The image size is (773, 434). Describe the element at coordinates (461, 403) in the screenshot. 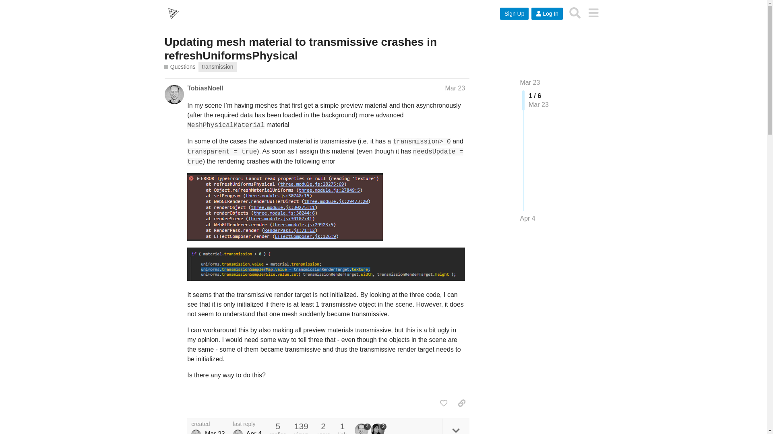

I see `copy a link to this post to clipboard` at that location.